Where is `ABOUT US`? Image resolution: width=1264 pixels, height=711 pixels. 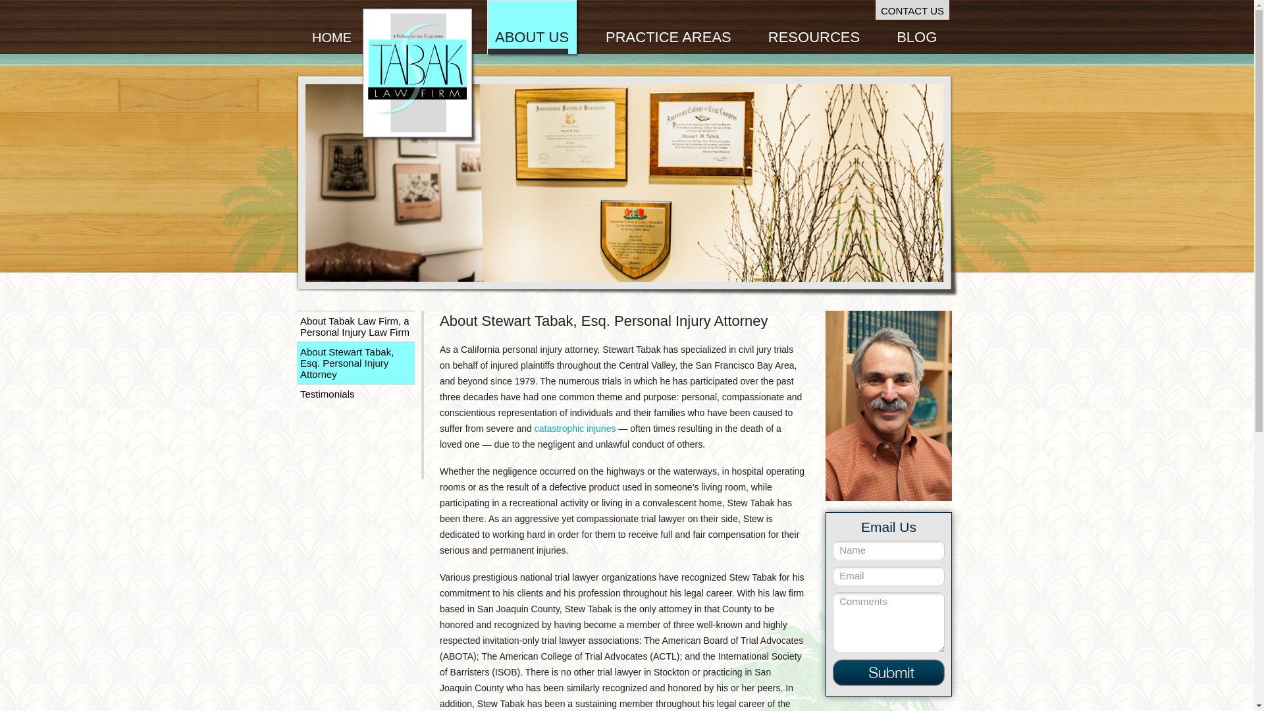 ABOUT US is located at coordinates (532, 28).